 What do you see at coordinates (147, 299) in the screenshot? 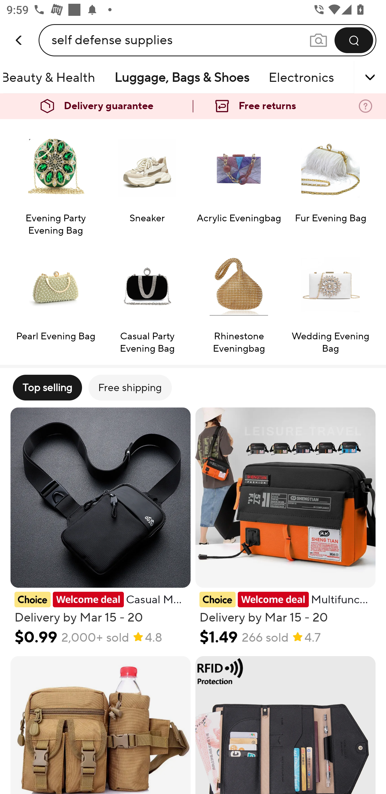
I see `Casual Party Evening Bag` at bounding box center [147, 299].